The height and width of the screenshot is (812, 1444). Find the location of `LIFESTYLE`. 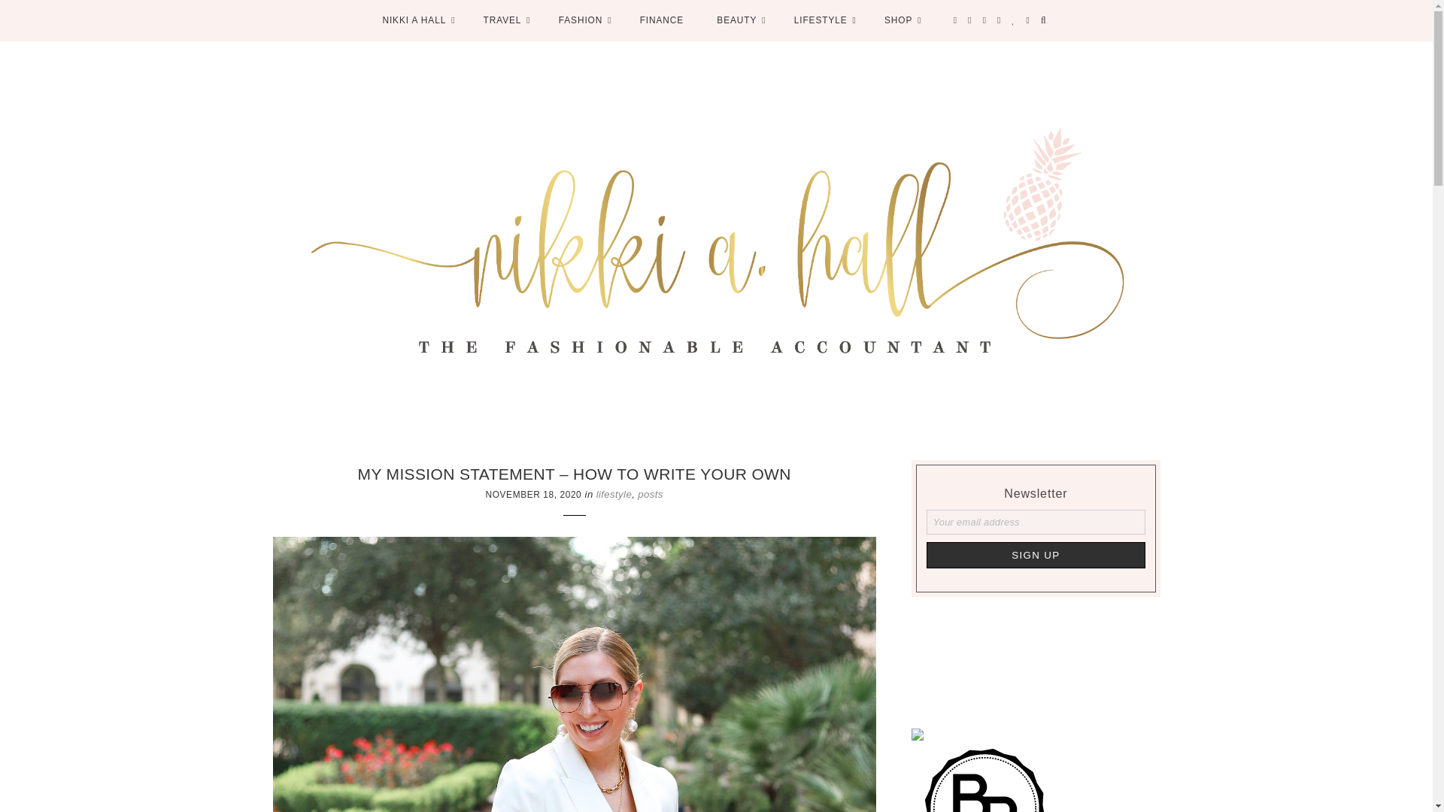

LIFESTYLE is located at coordinates (823, 0).